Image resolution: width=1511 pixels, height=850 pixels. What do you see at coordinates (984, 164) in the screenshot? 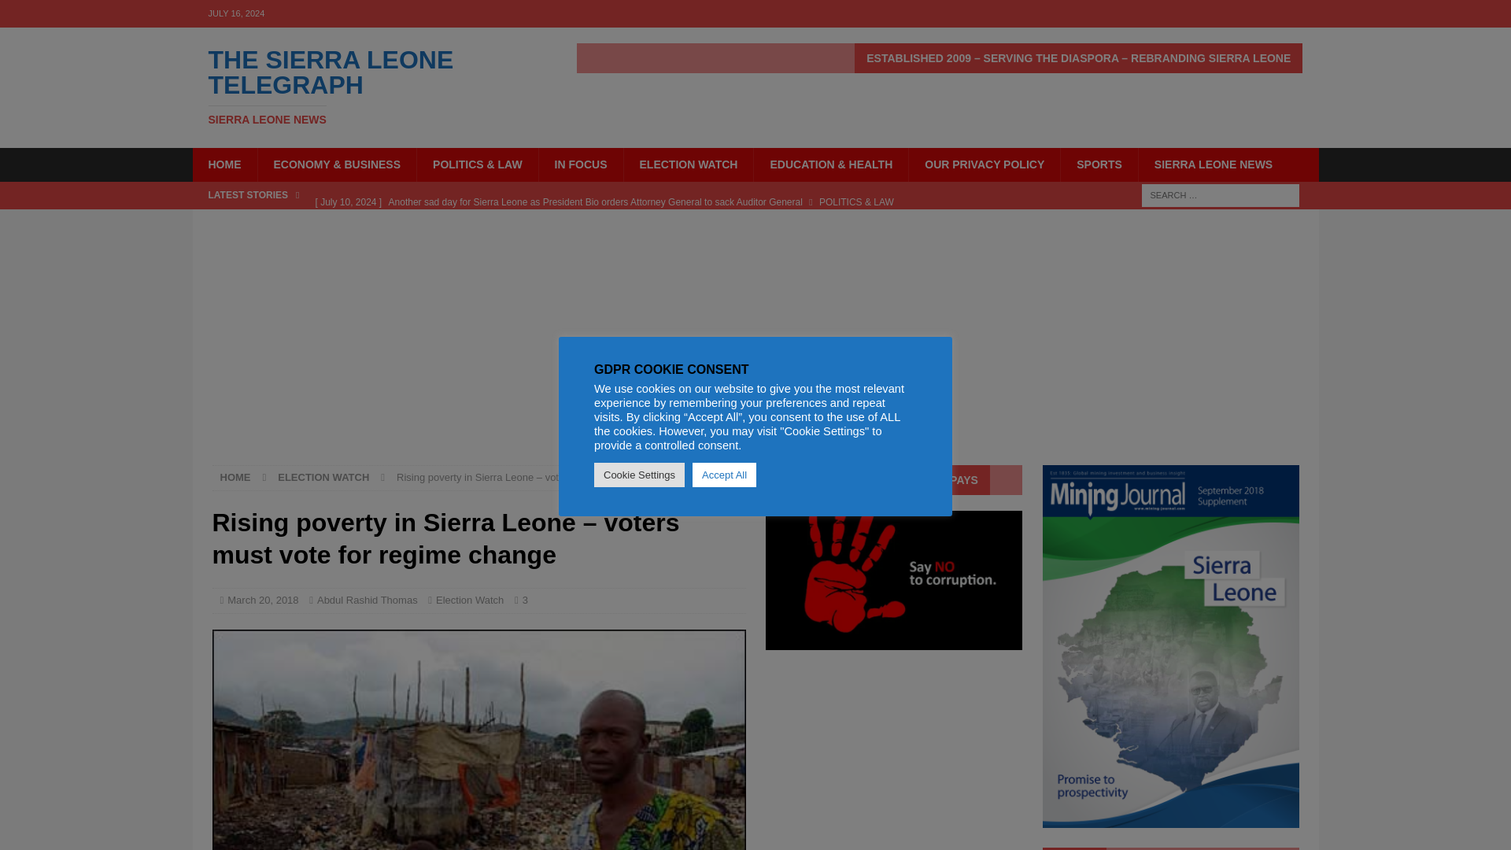
I see `HOME` at bounding box center [984, 164].